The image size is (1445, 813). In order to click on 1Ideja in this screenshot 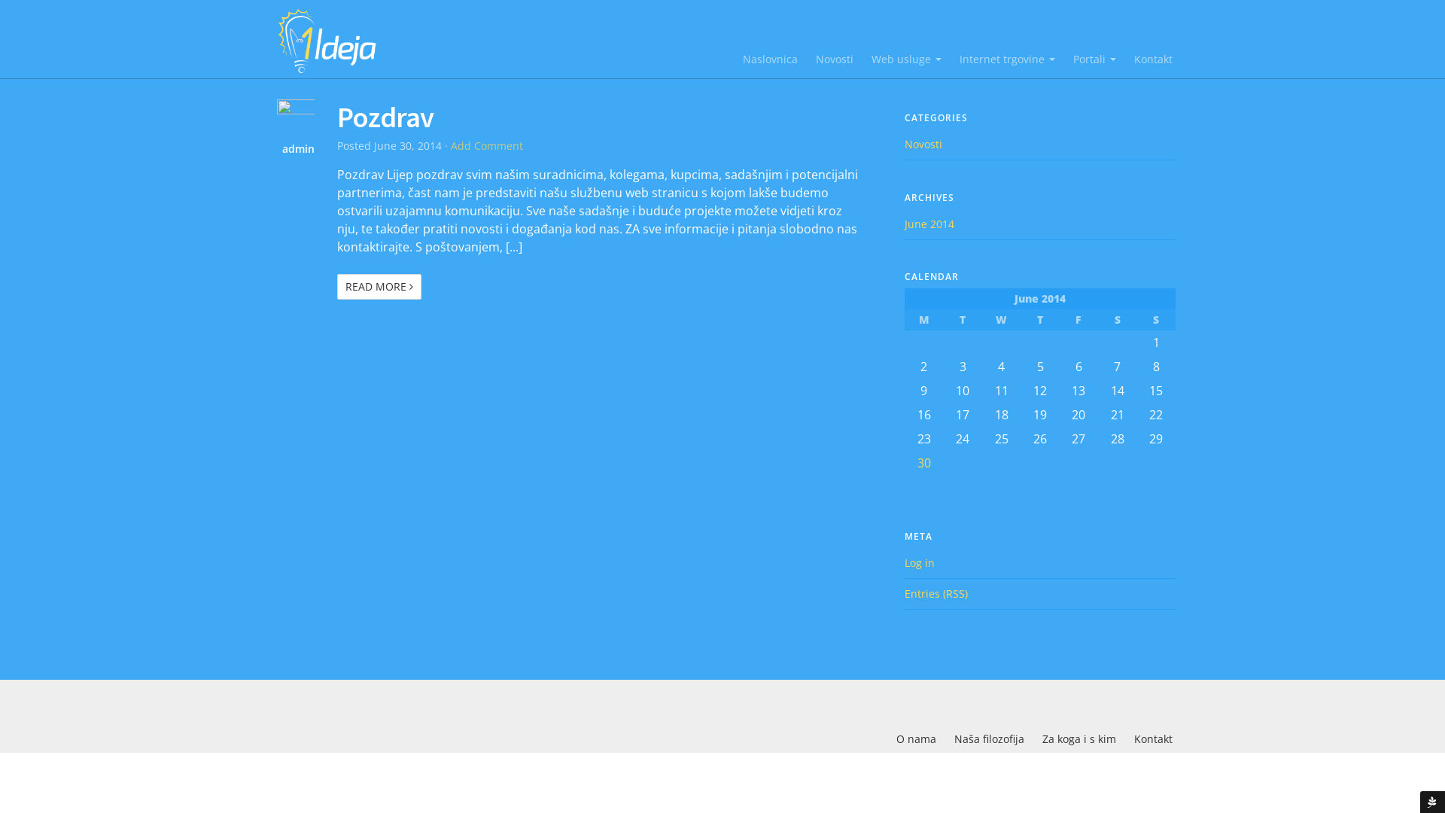, I will do `click(330, 41)`.